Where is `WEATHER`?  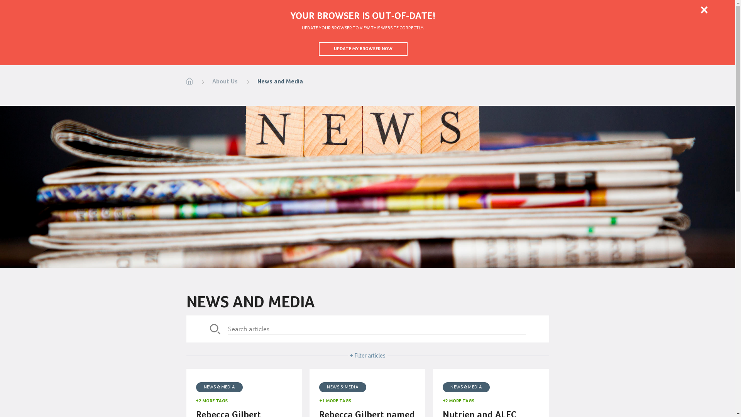
WEATHER is located at coordinates (433, 353).